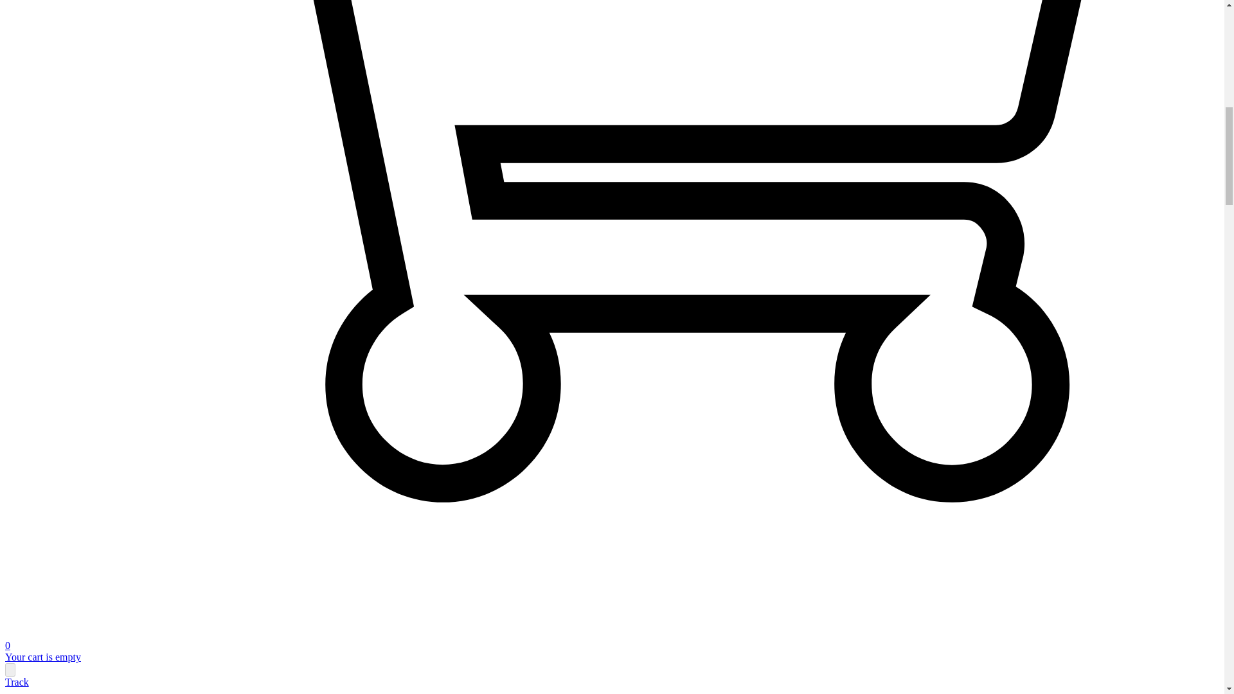 The width and height of the screenshot is (1234, 694). Describe the element at coordinates (42, 657) in the screenshot. I see `Your cart is empty` at that location.